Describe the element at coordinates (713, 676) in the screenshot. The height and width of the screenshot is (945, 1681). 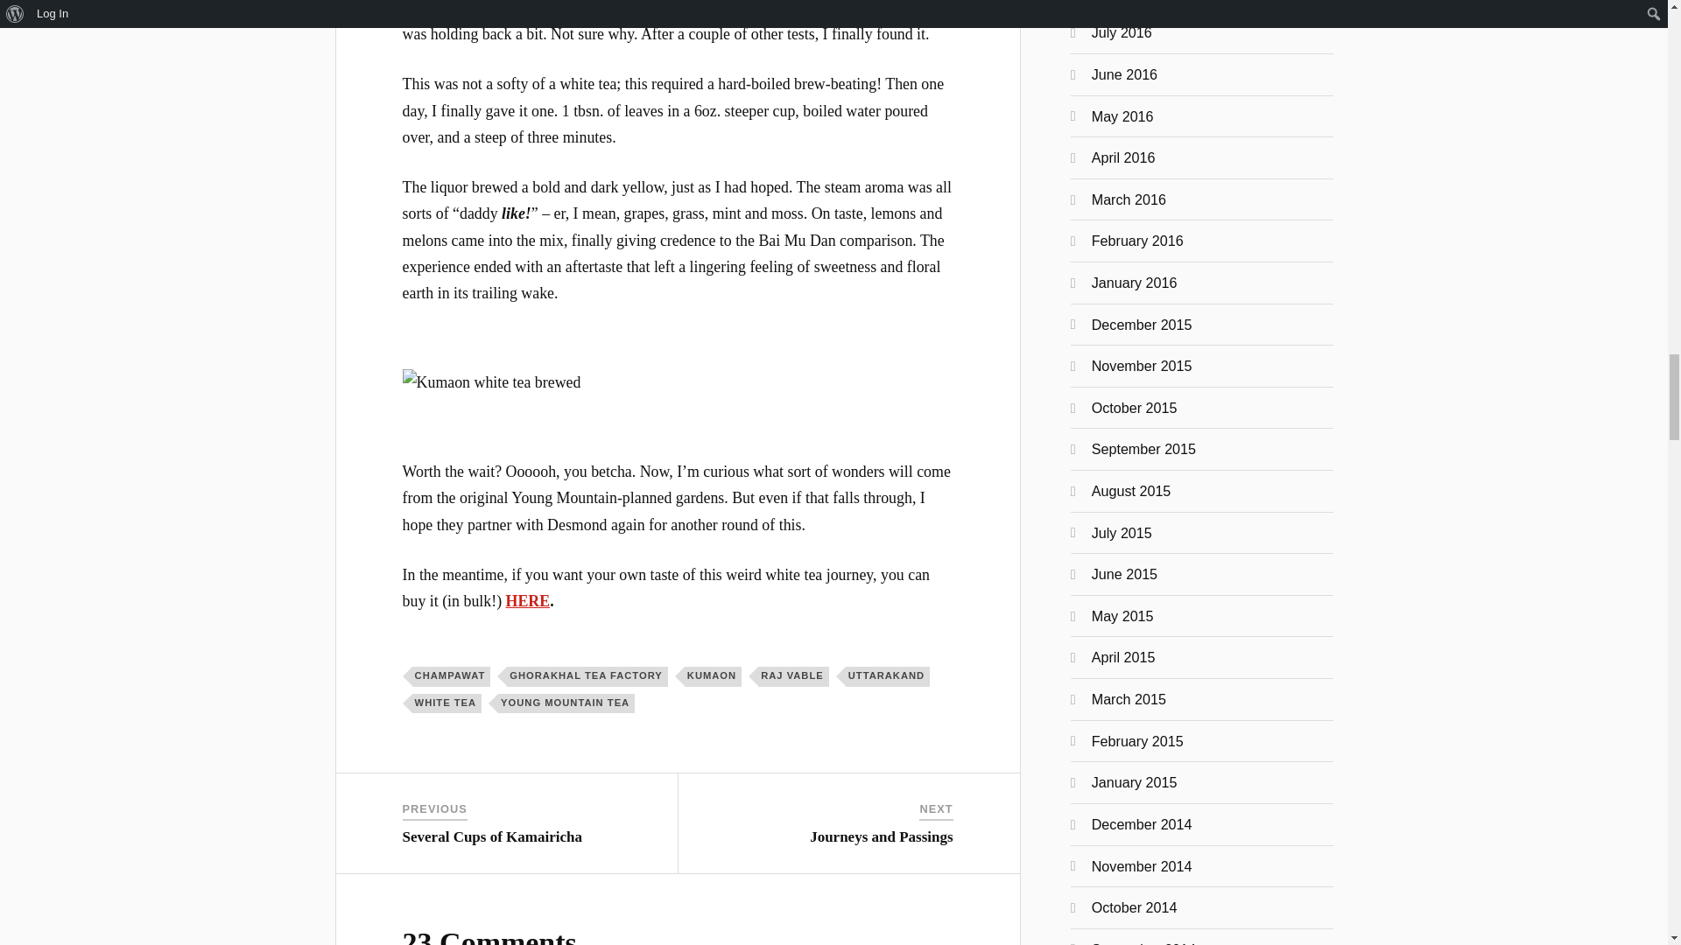
I see `KUMAON` at that location.